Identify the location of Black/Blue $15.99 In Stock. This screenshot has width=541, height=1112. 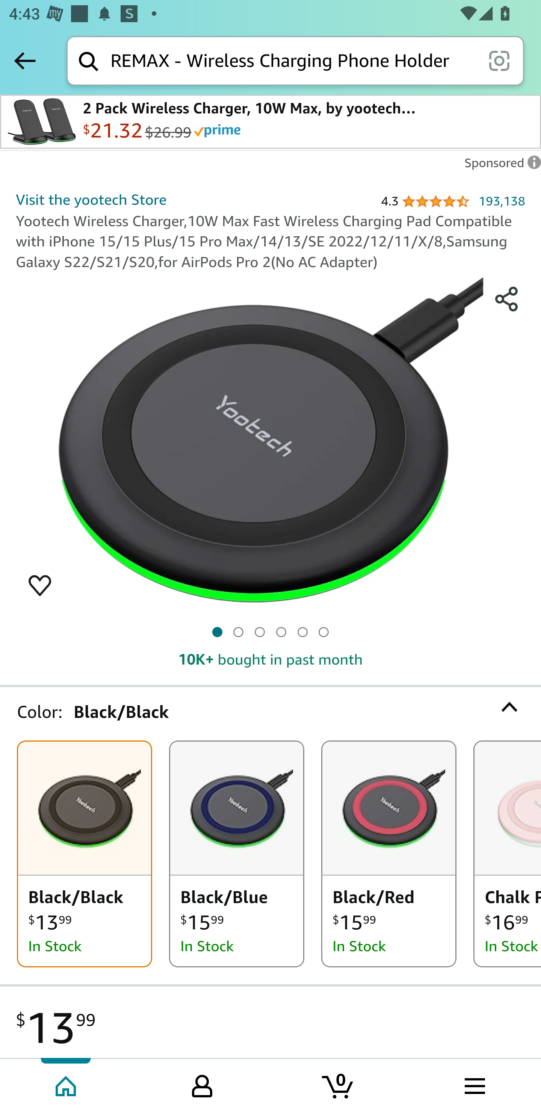
(237, 854).